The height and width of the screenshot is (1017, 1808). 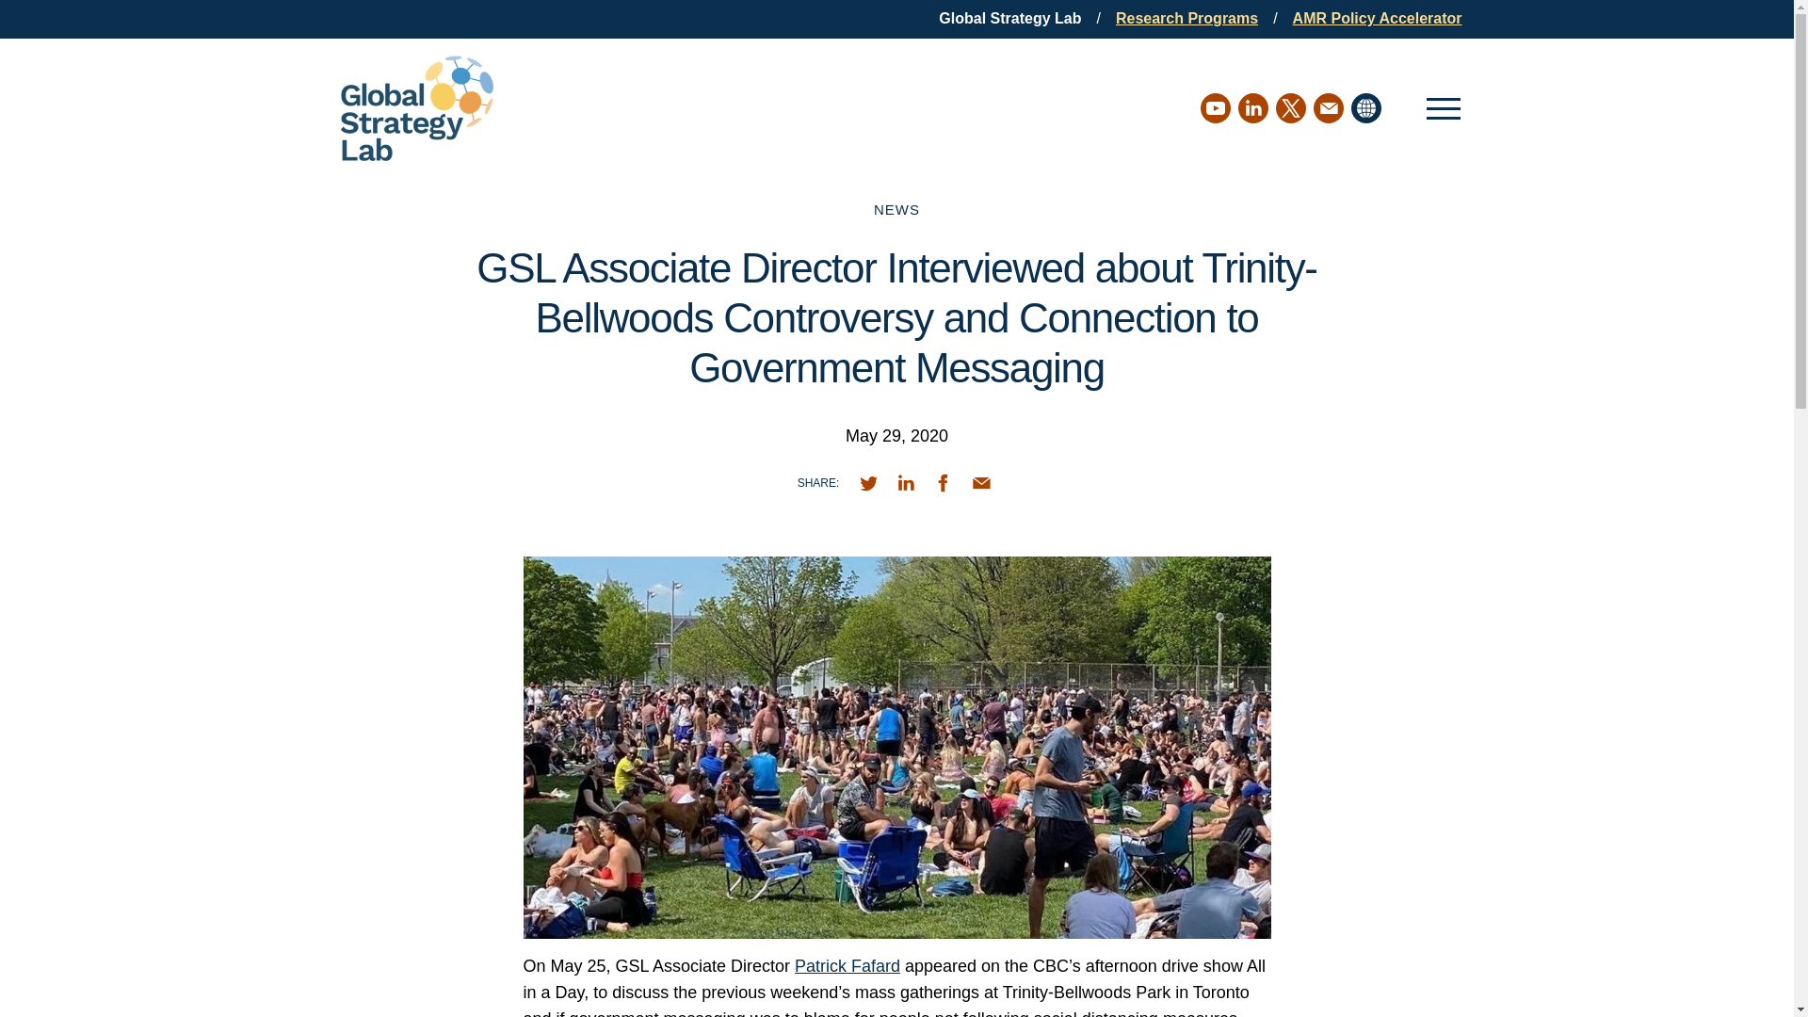 I want to click on Research Programs, so click(x=1186, y=18).